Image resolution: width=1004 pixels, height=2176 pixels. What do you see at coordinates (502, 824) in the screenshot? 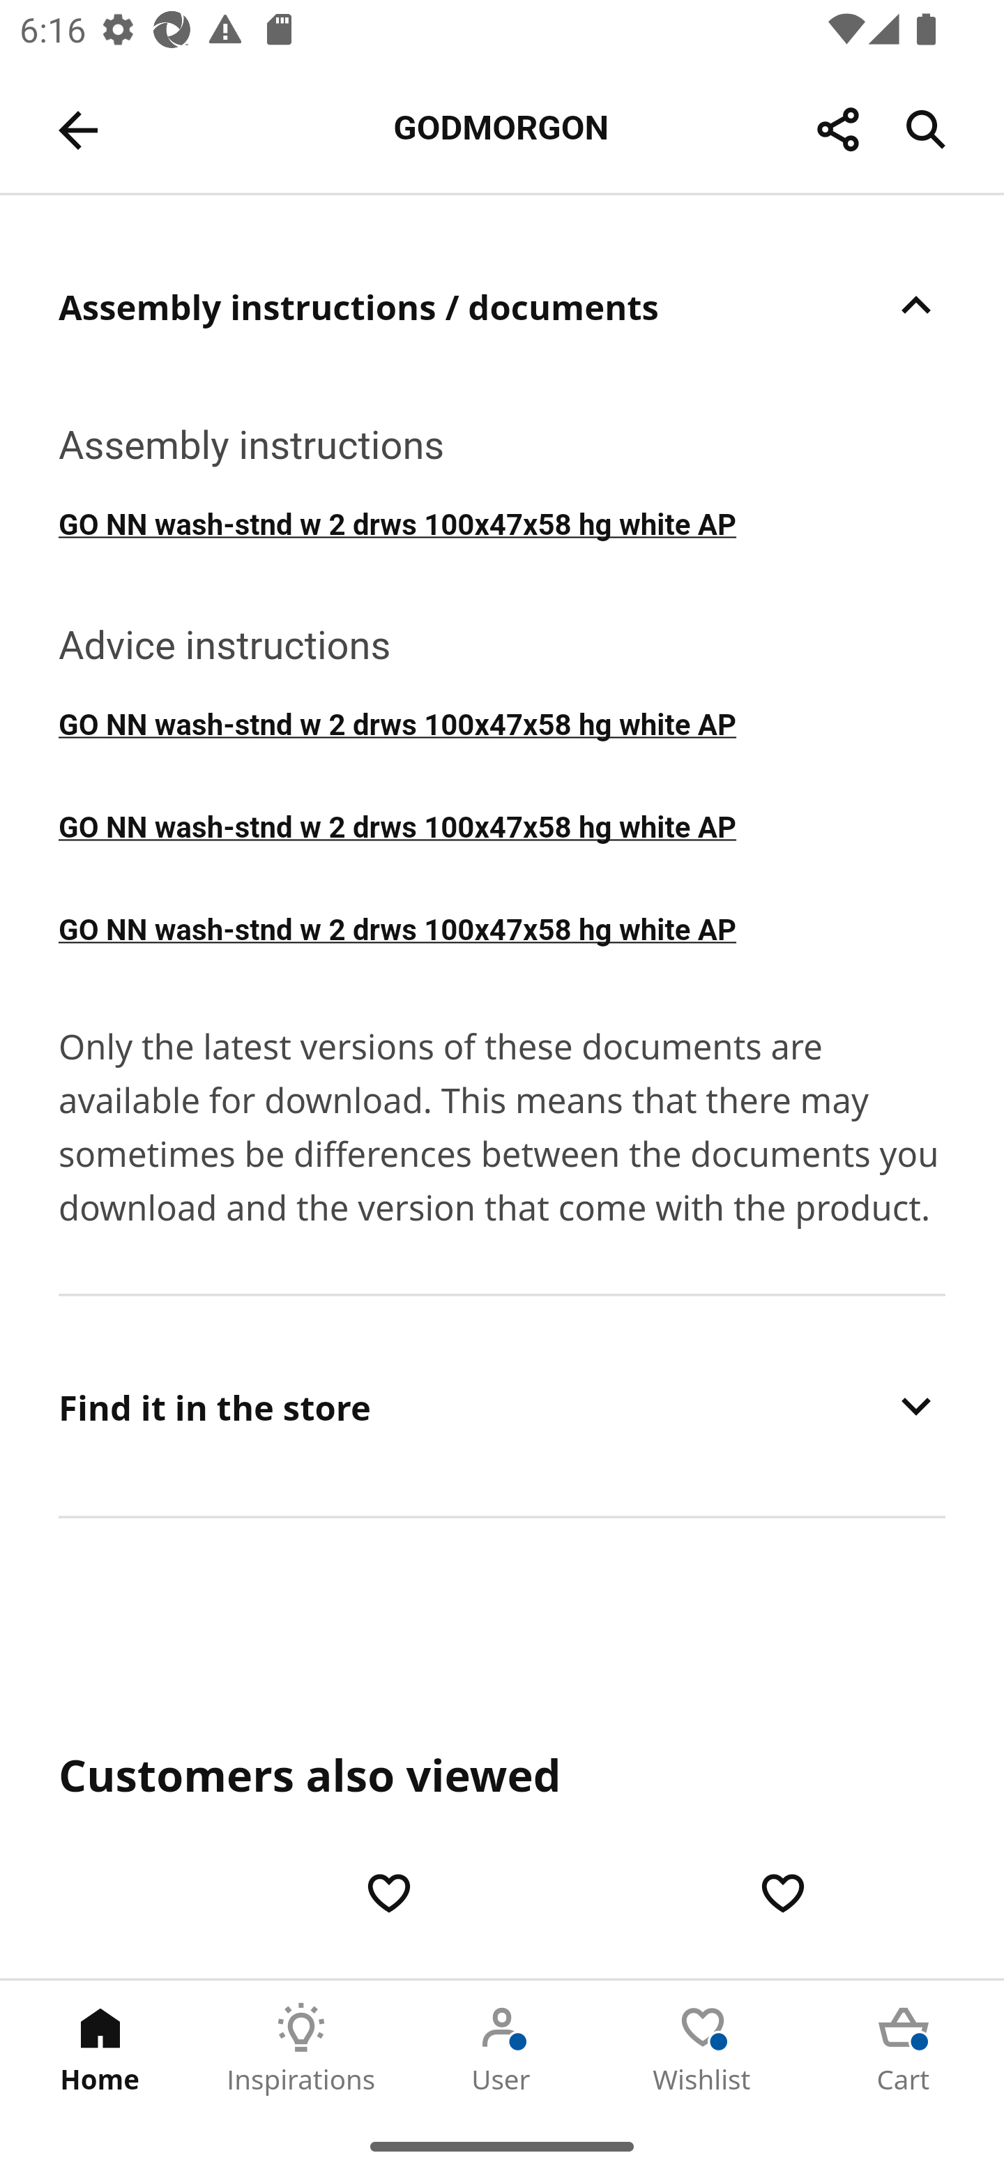
I see `GO NN wash-stnd w 2 drws 100x47x58 hg white AP` at bounding box center [502, 824].